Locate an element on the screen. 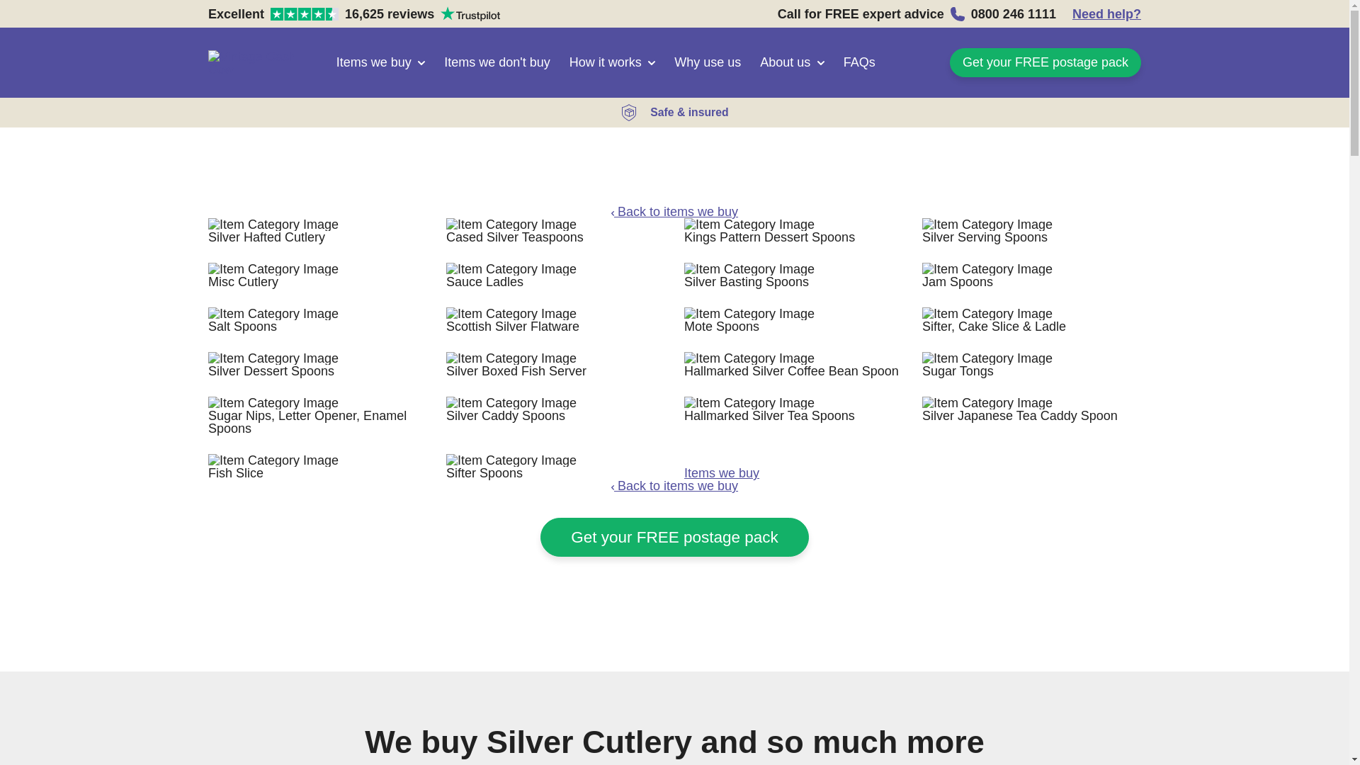 The width and height of the screenshot is (1360, 765). Items we buy is located at coordinates (1106, 13).